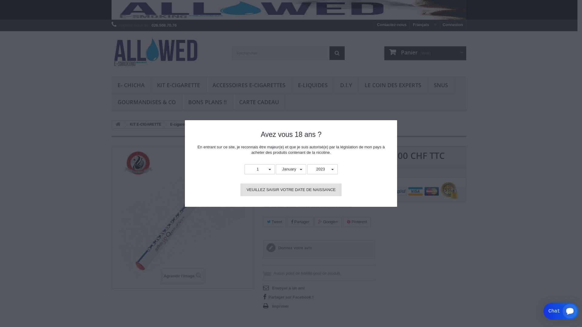 This screenshot has width=582, height=327. What do you see at coordinates (131, 85) in the screenshot?
I see `E- CHICHA` at bounding box center [131, 85].